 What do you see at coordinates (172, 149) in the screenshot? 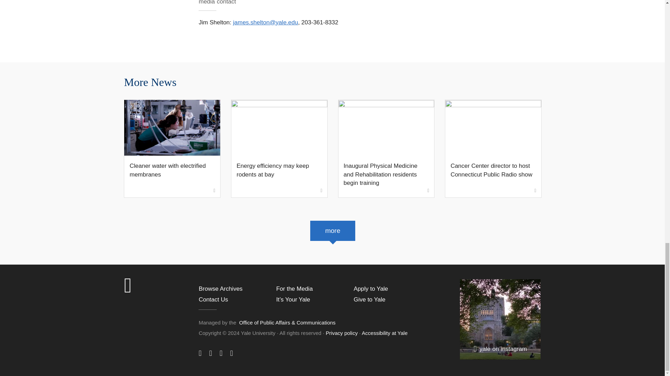
I see `Cleaner water with electrified membranes` at bounding box center [172, 149].